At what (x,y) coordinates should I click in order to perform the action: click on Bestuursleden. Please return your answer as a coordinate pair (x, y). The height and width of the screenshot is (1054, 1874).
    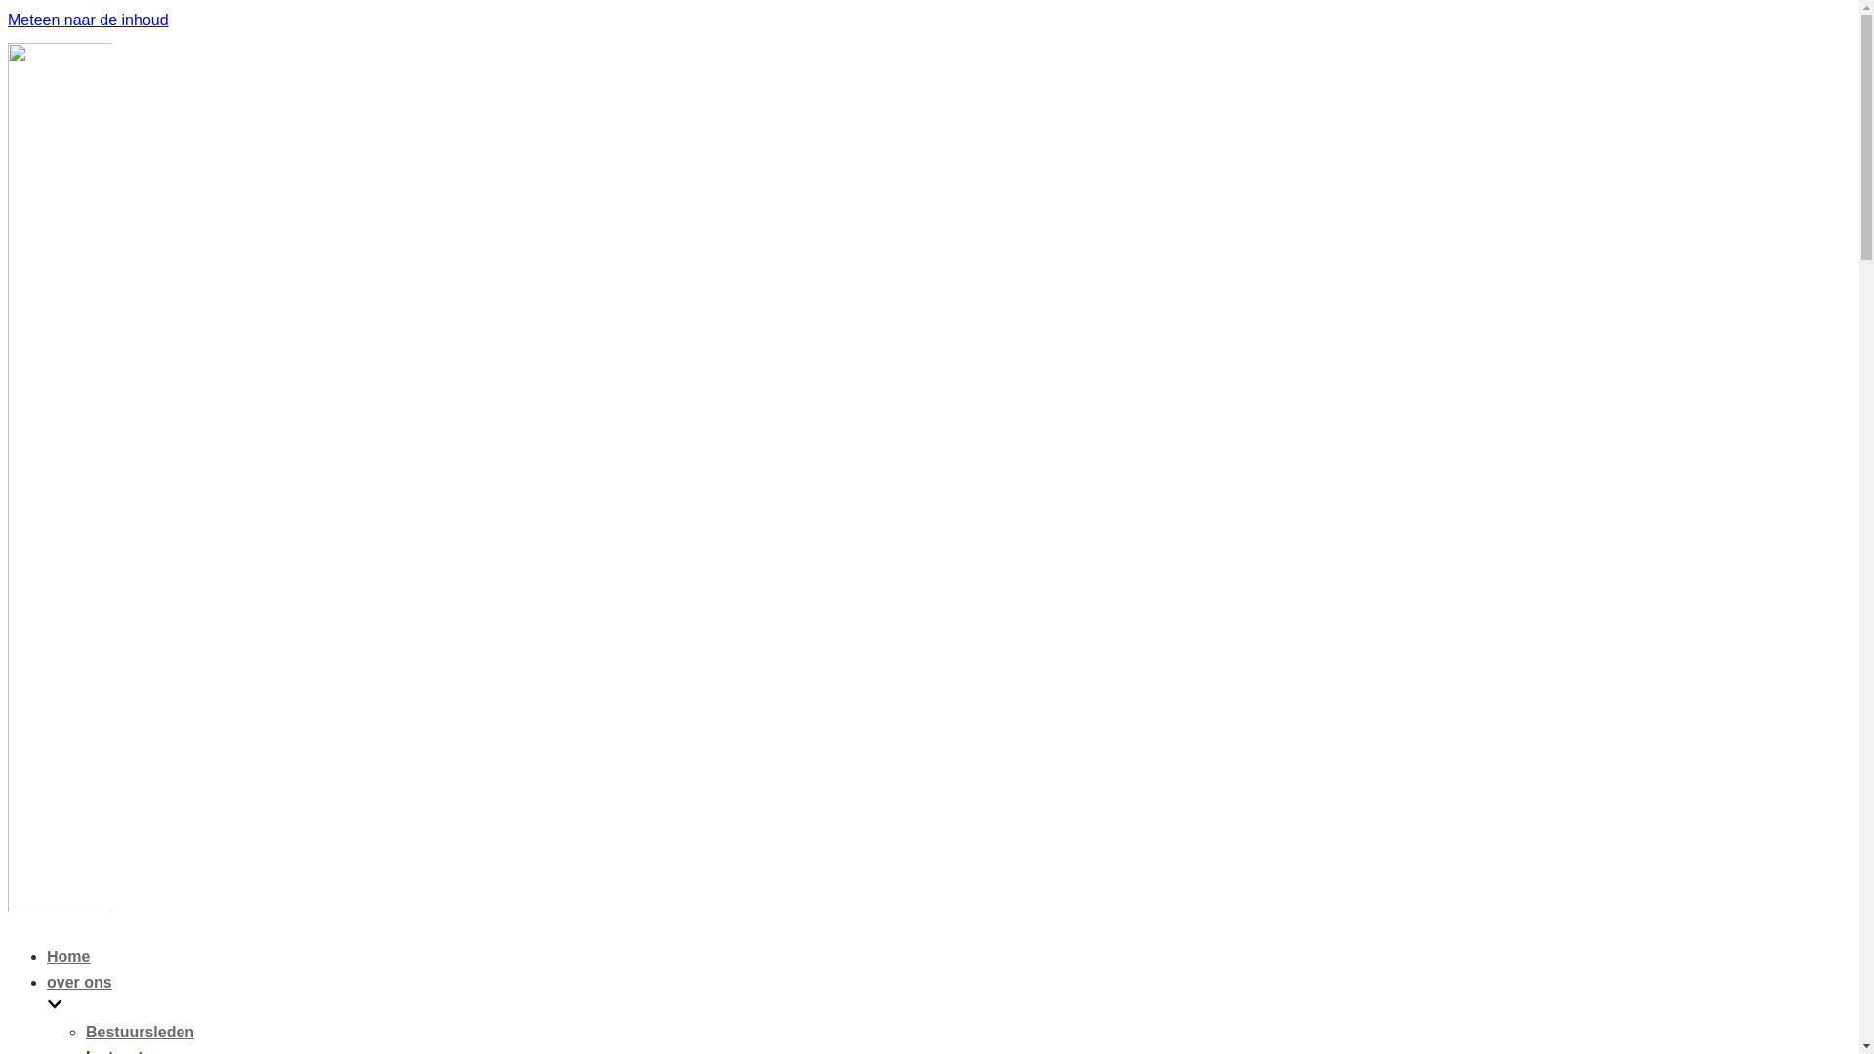
    Looking at the image, I should click on (141, 1033).